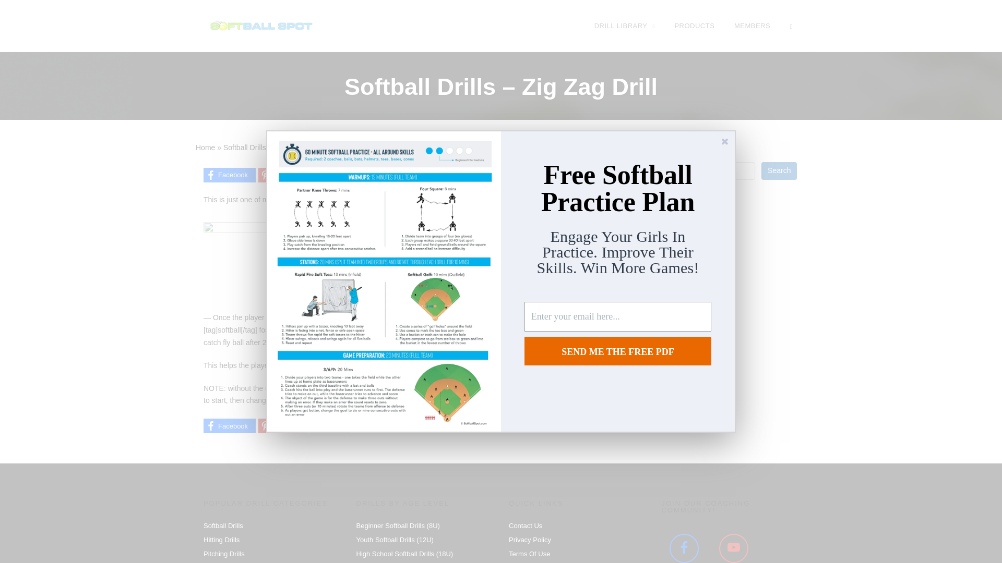 The height and width of the screenshot is (563, 1002). I want to click on Search, so click(779, 171).